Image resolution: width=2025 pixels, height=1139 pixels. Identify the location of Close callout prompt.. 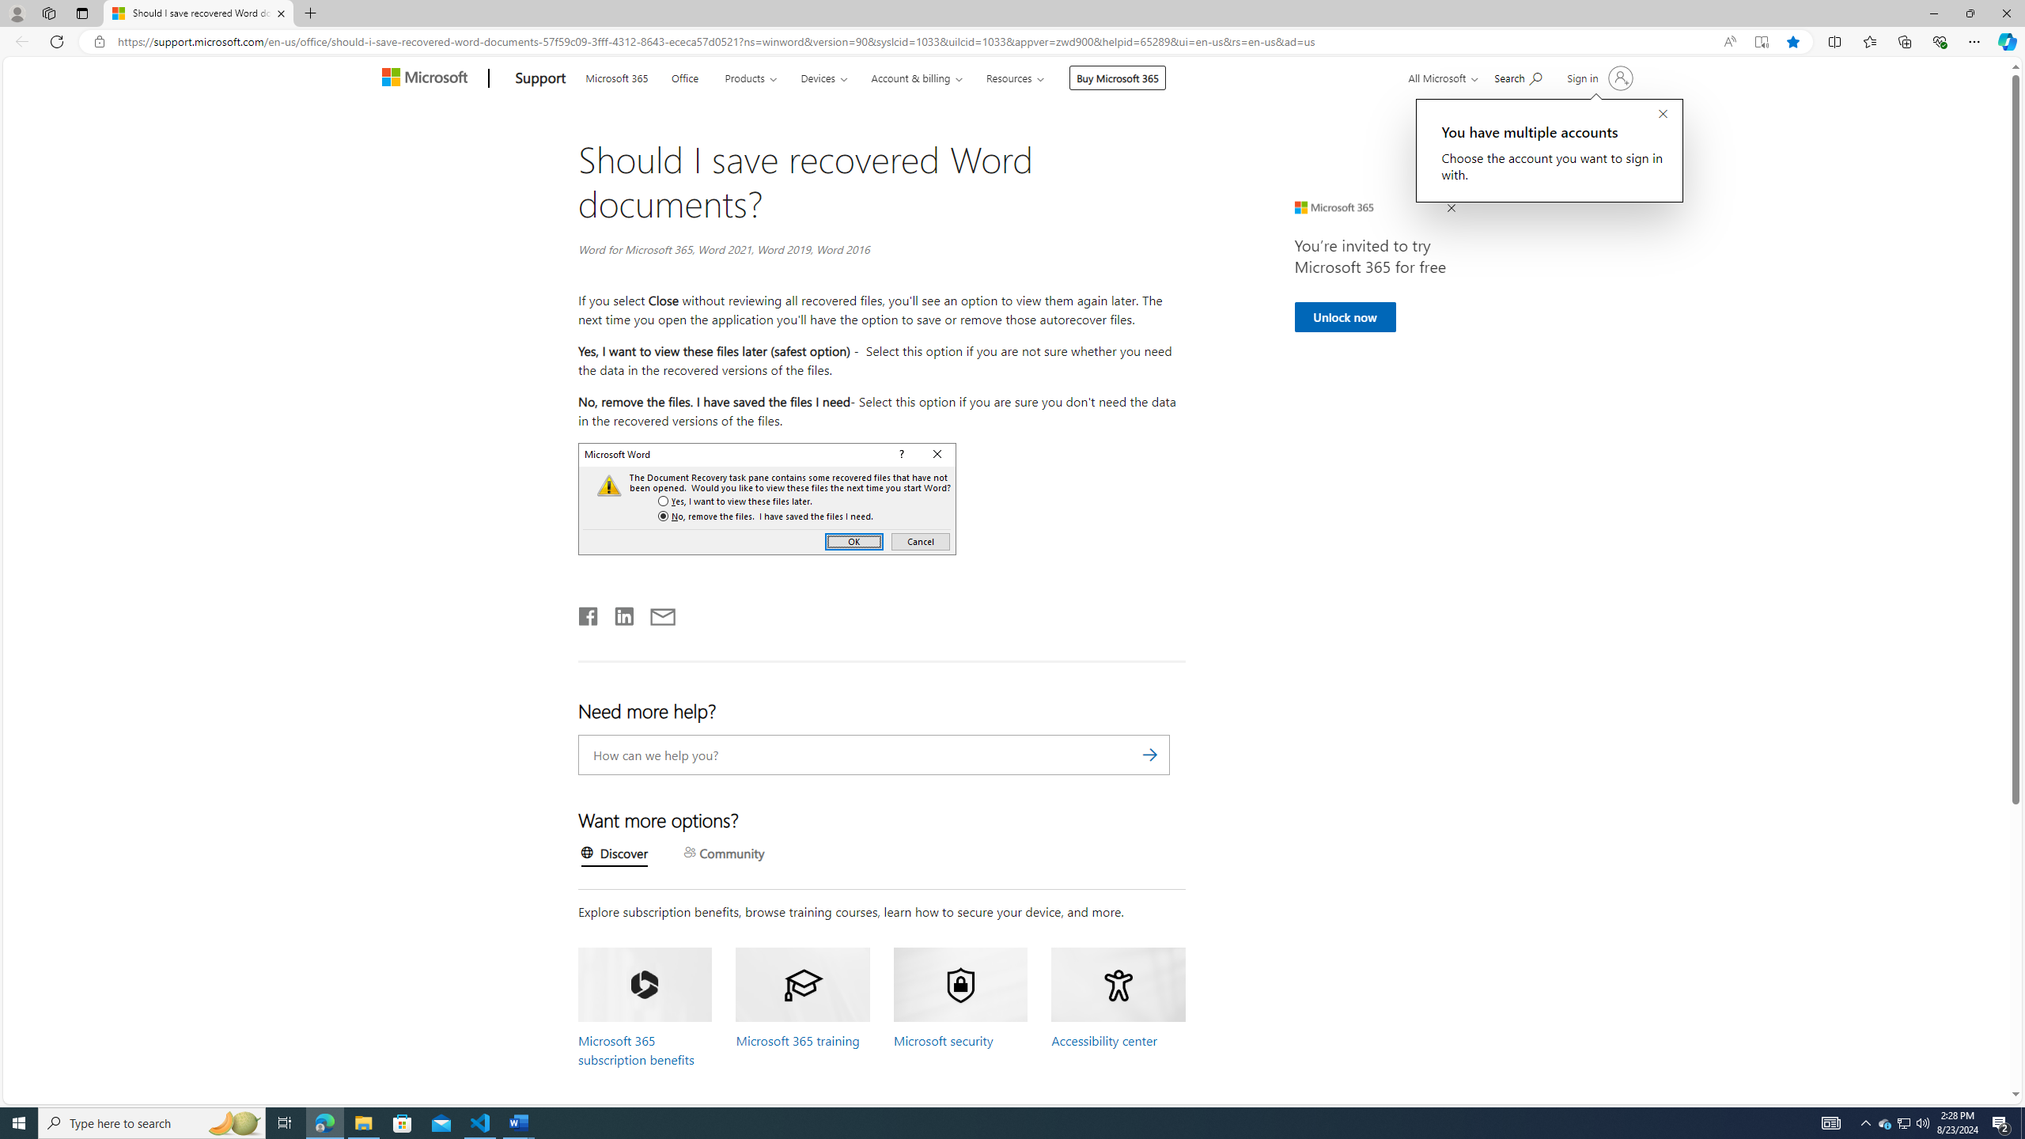
(1663, 115).